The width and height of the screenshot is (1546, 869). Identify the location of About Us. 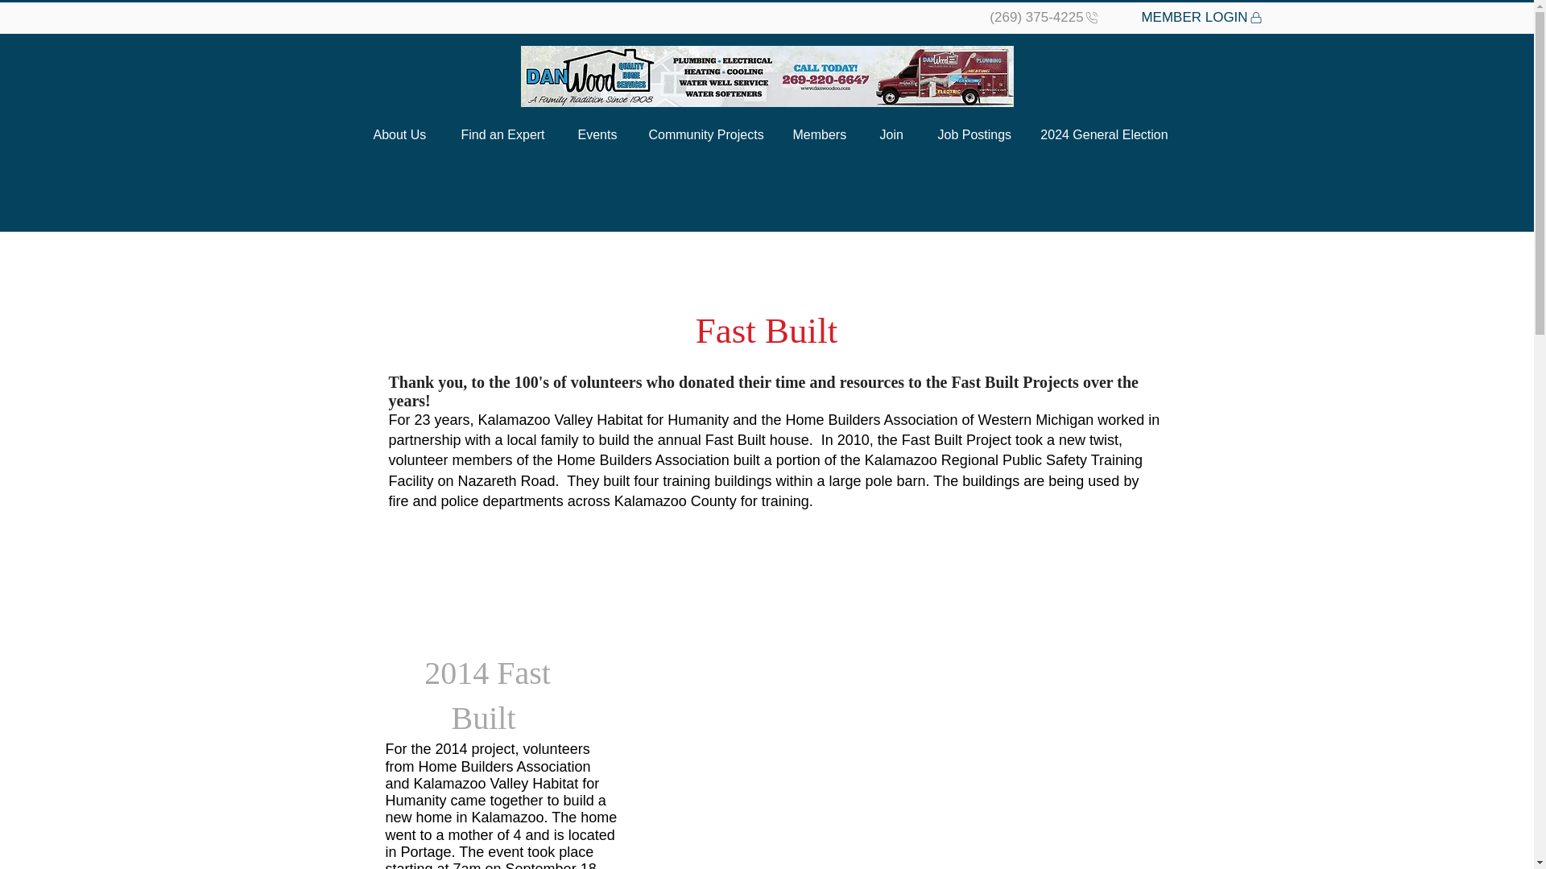
(399, 135).